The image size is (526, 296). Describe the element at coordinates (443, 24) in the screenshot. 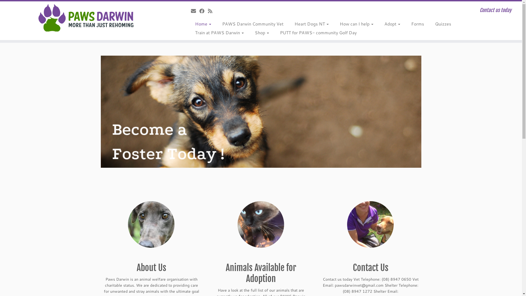

I see `Quizzes` at that location.